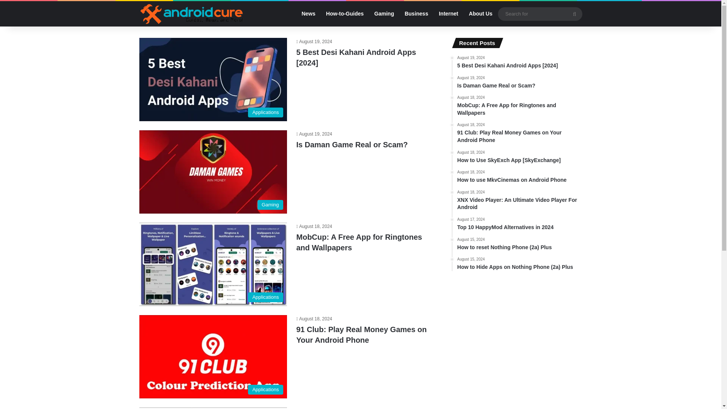 The width and height of the screenshot is (727, 409). I want to click on Applications, so click(520, 177).